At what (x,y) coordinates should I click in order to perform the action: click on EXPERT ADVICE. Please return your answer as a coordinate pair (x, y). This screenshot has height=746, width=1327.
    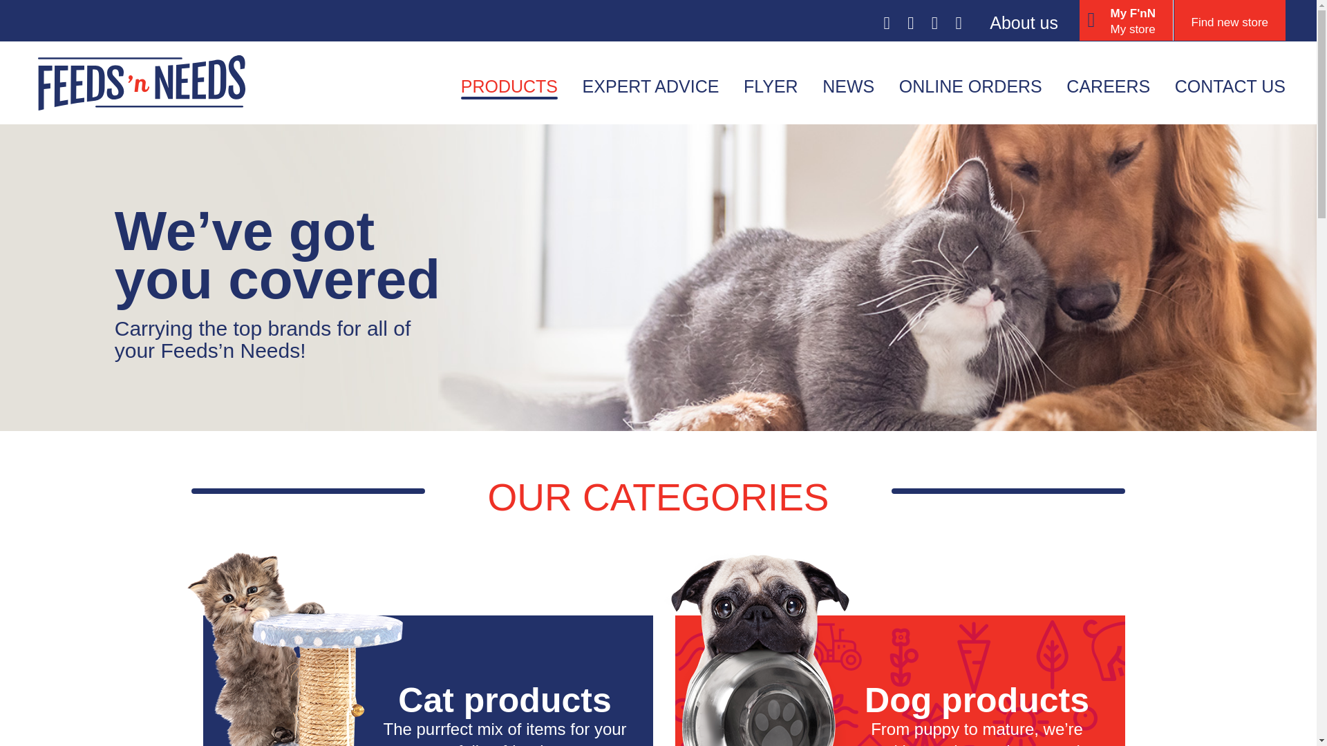
    Looking at the image, I should click on (650, 86).